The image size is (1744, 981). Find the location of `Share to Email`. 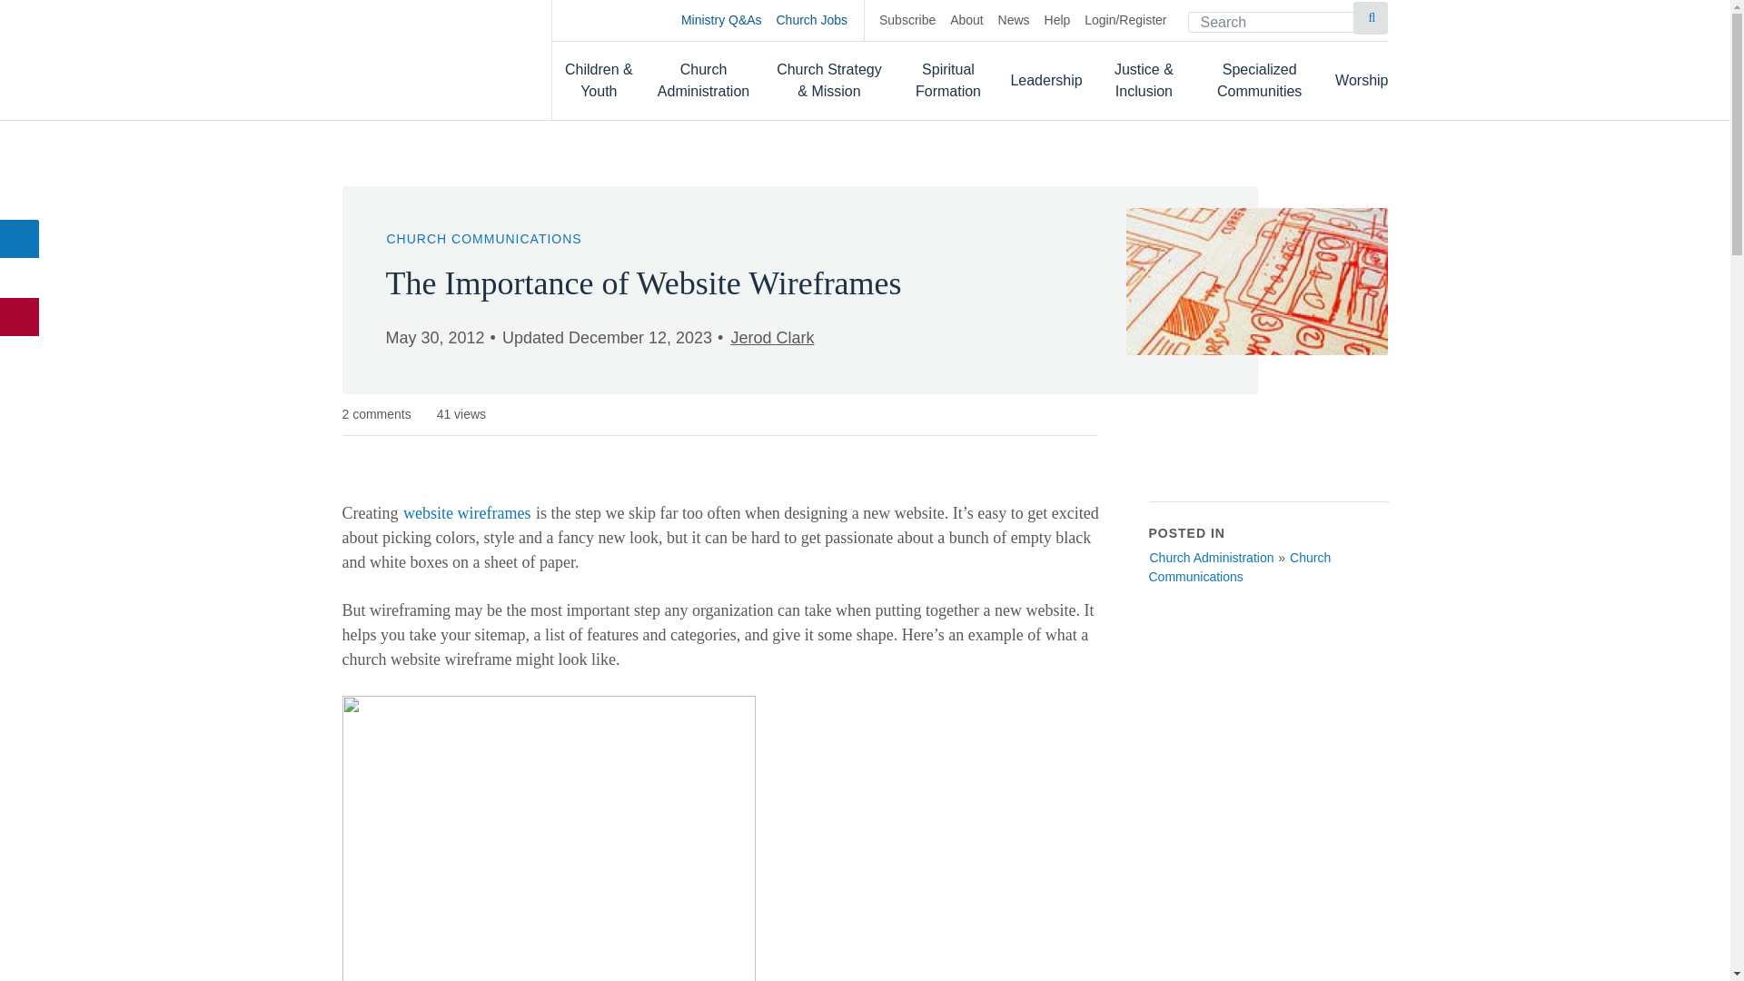

Share to Email is located at coordinates (20, 317).